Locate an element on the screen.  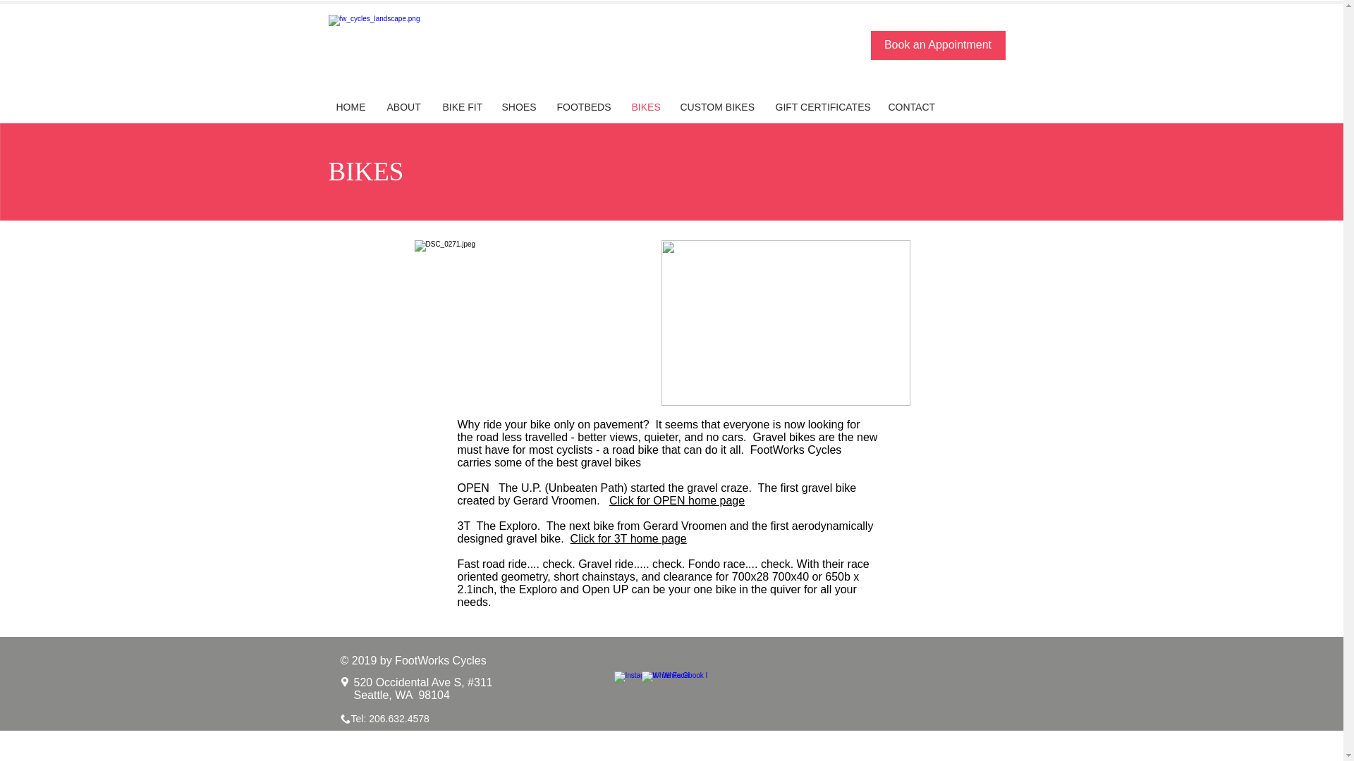
CUSTOM BIKES is located at coordinates (717, 106).